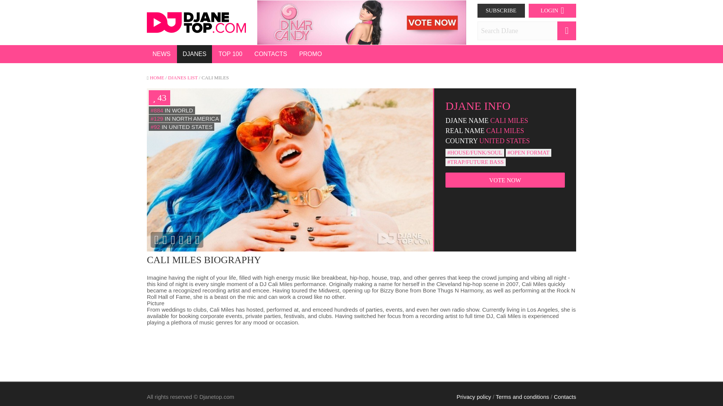  I want to click on CONTACTS, so click(270, 54).